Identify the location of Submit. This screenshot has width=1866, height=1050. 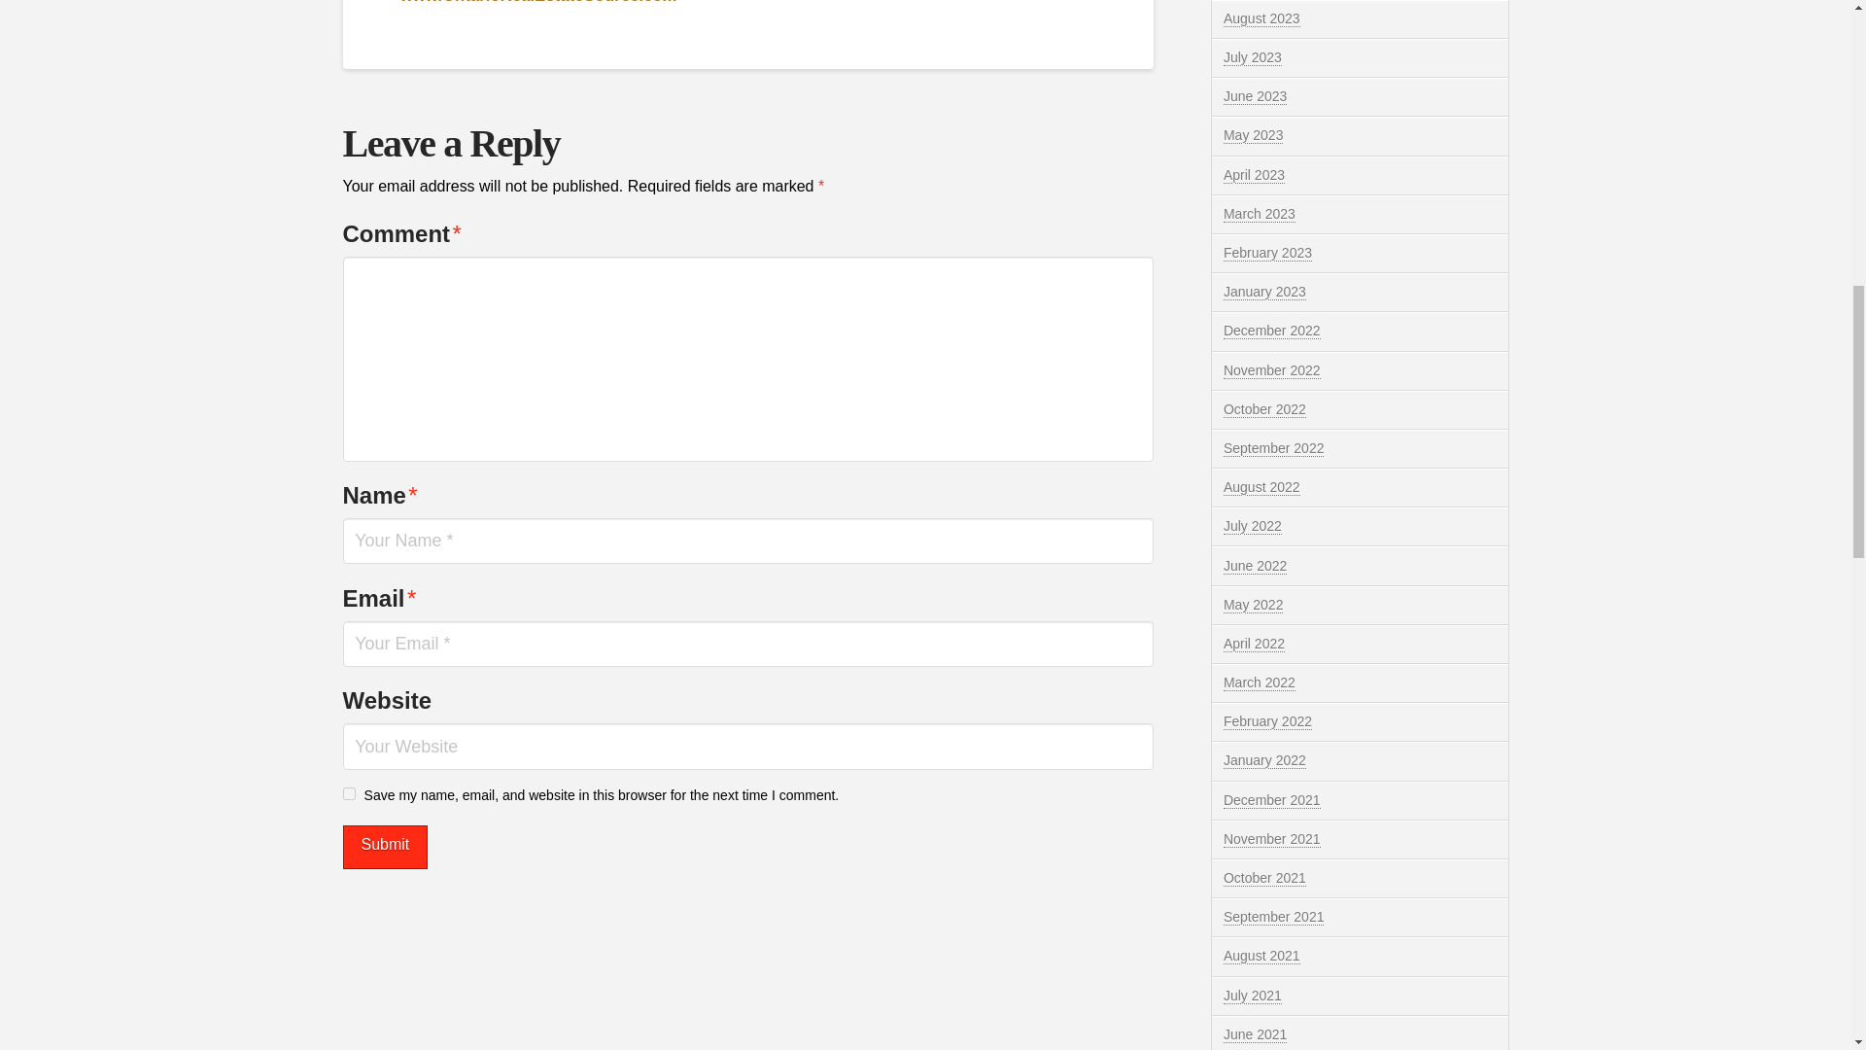
(384, 847).